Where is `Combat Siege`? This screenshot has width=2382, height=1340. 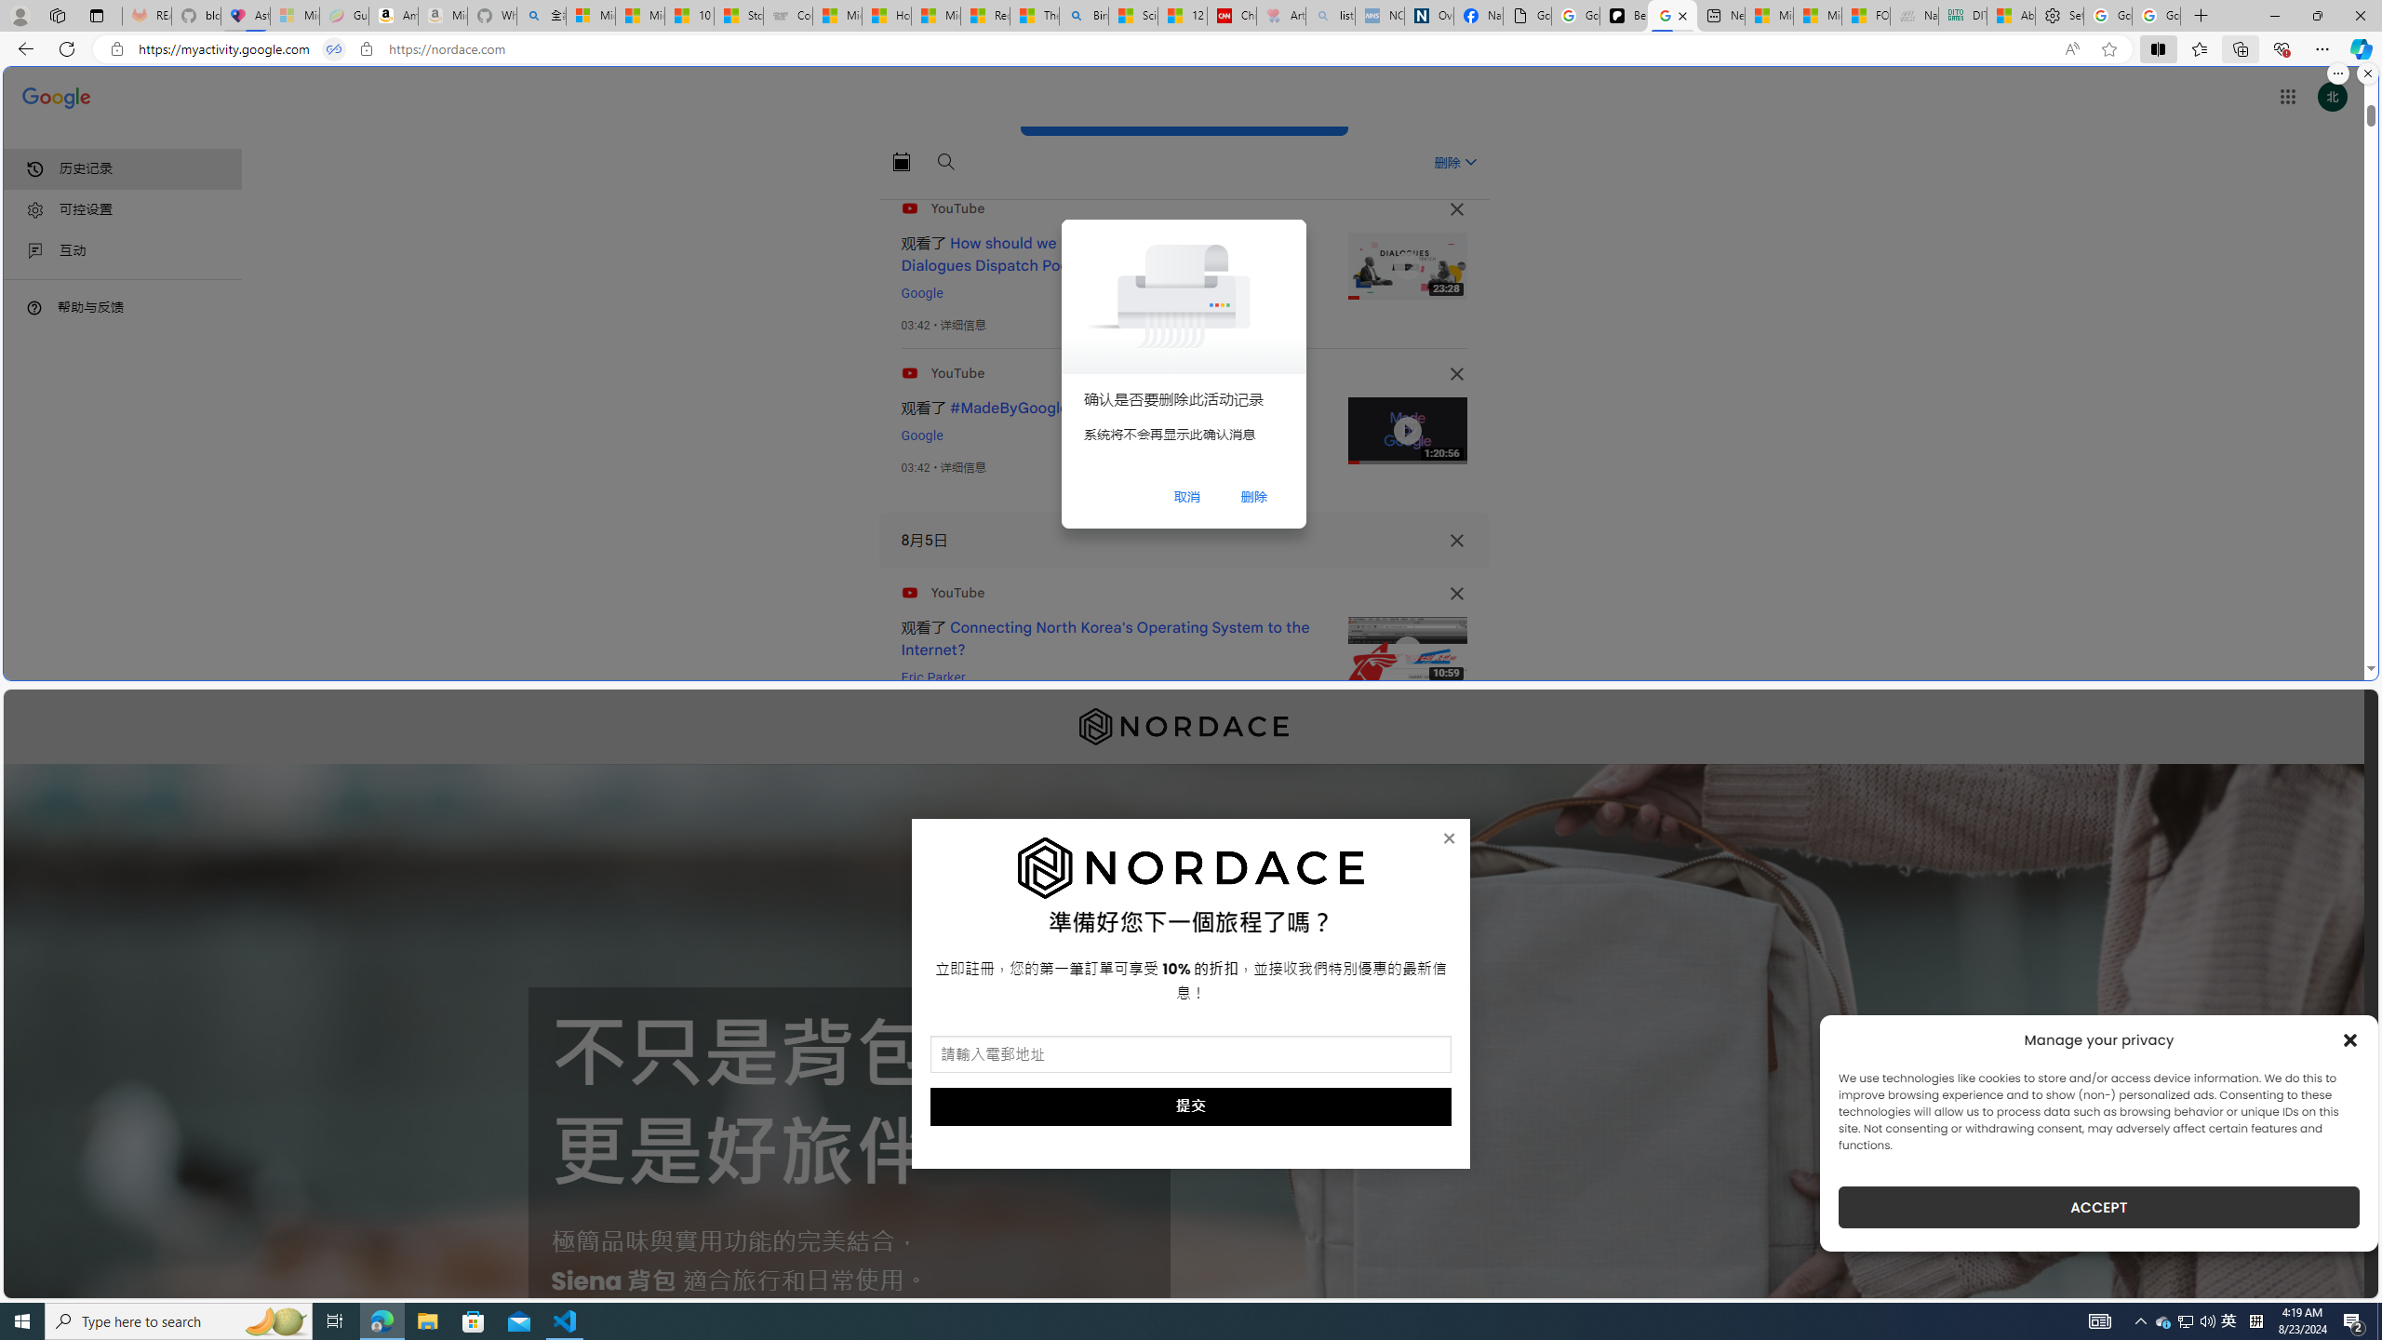 Combat Siege is located at coordinates (788, 16).